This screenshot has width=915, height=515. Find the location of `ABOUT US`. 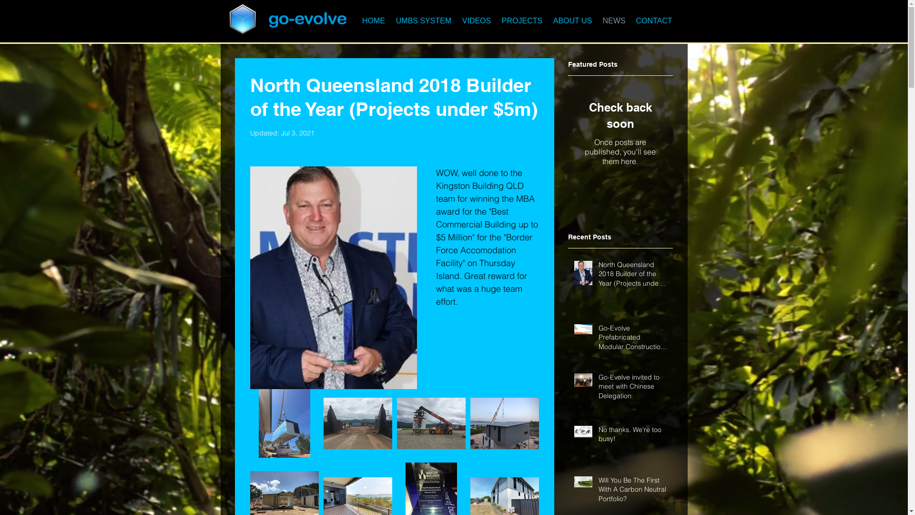

ABOUT US is located at coordinates (573, 21).